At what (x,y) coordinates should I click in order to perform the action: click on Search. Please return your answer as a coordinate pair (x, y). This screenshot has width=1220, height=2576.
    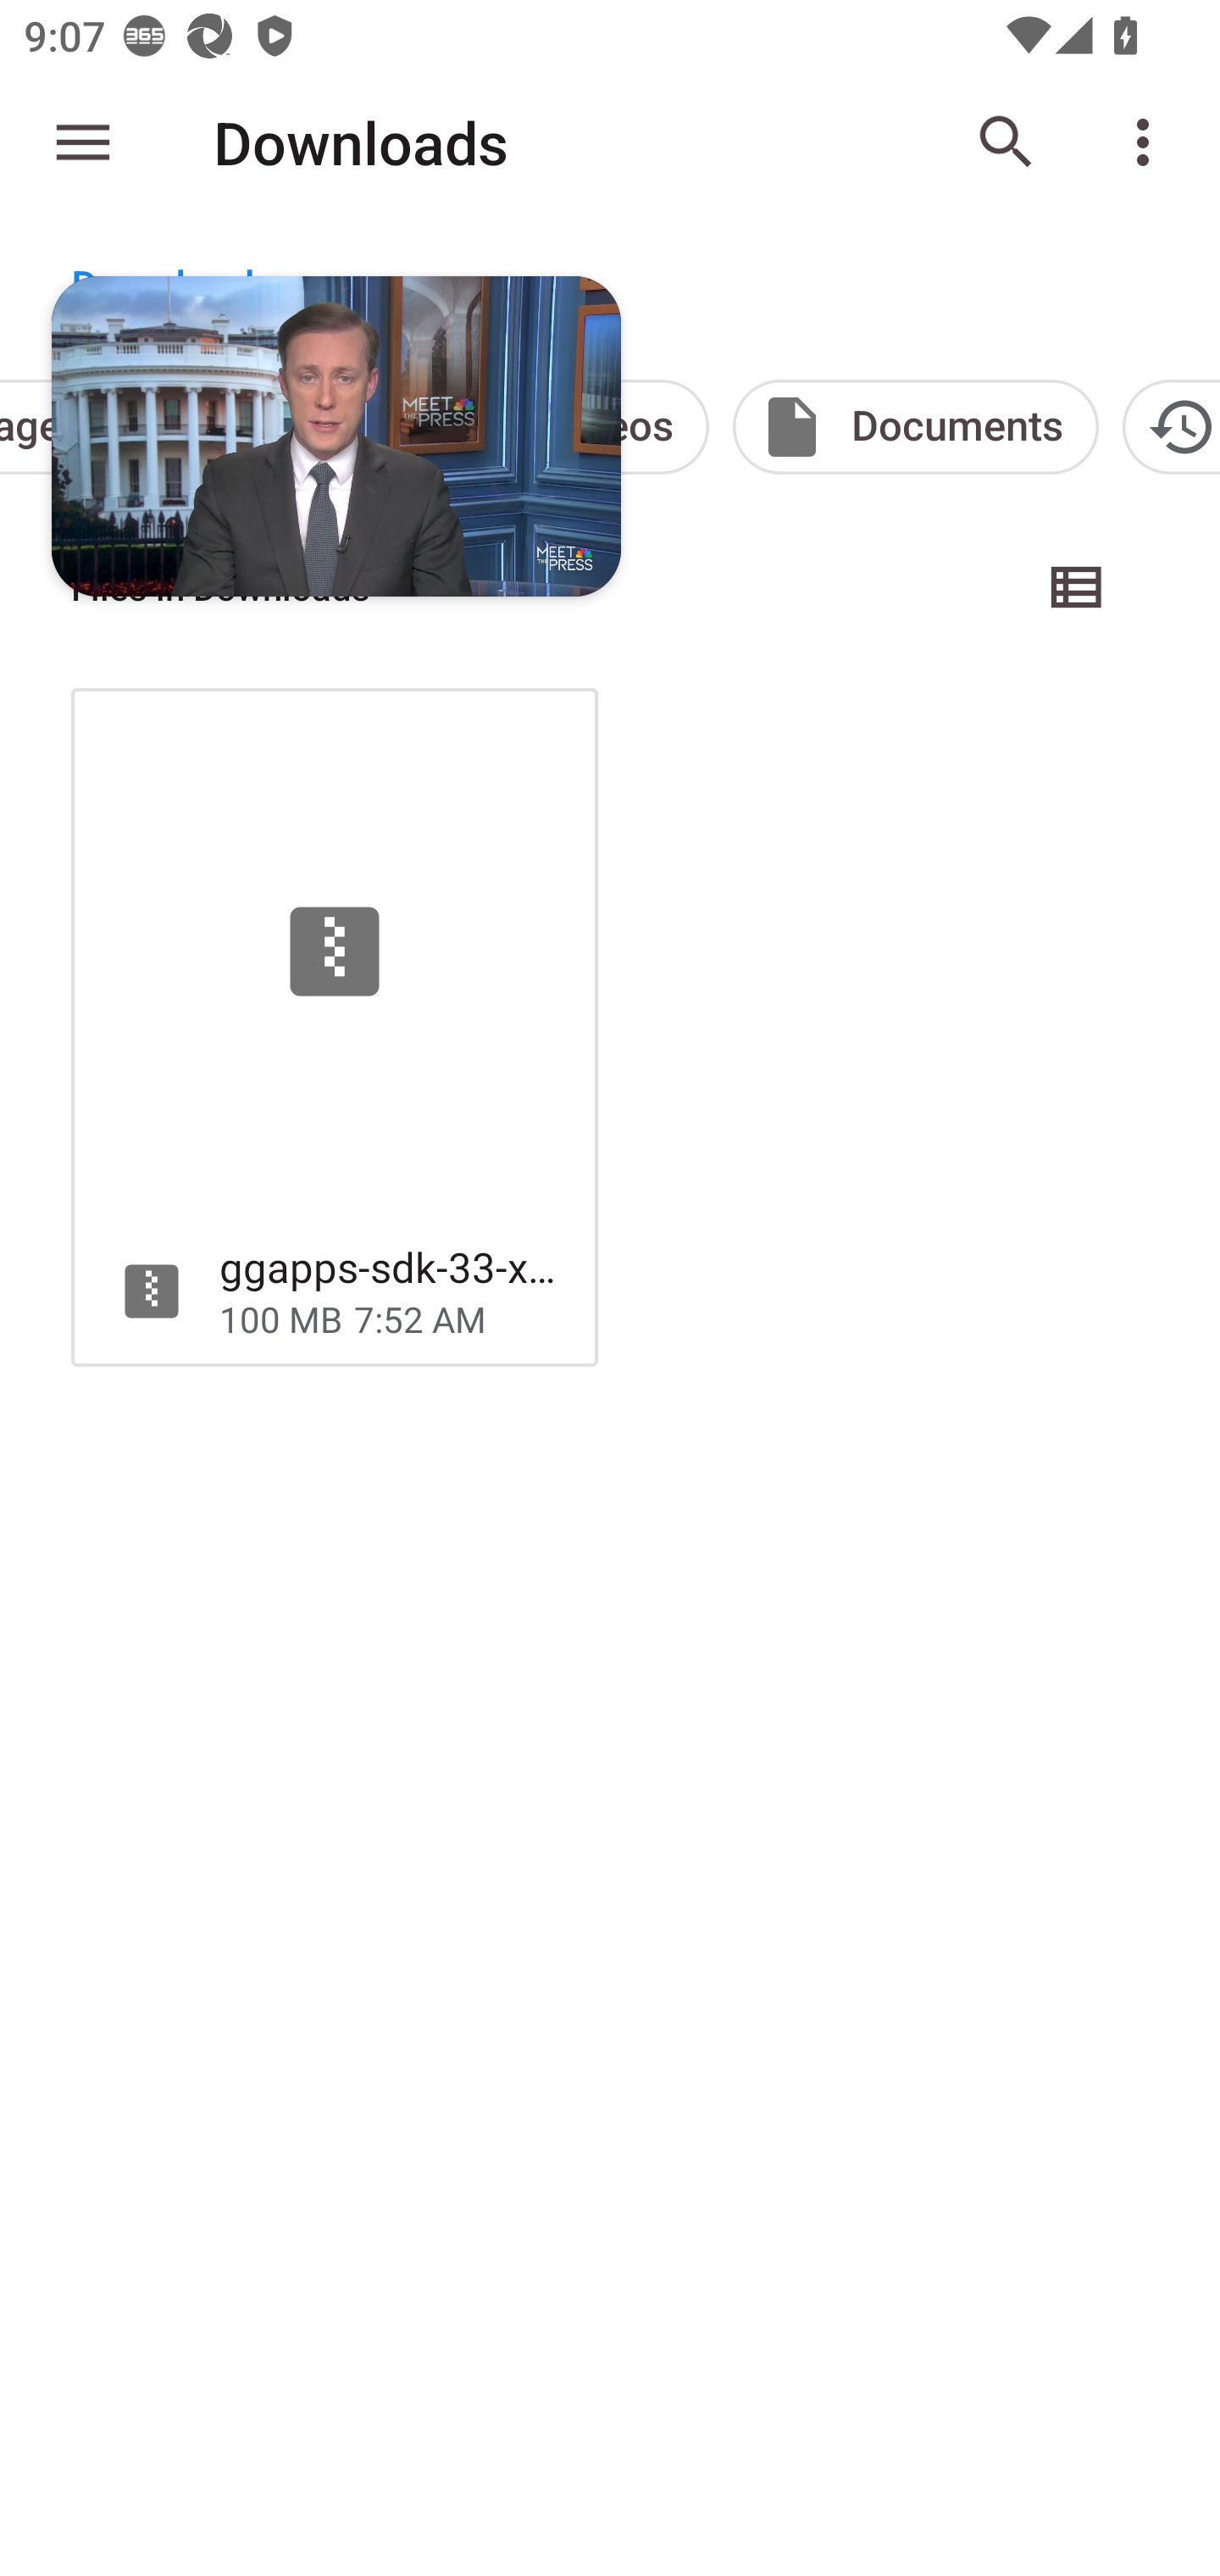
    Looking at the image, I should click on (1006, 142).